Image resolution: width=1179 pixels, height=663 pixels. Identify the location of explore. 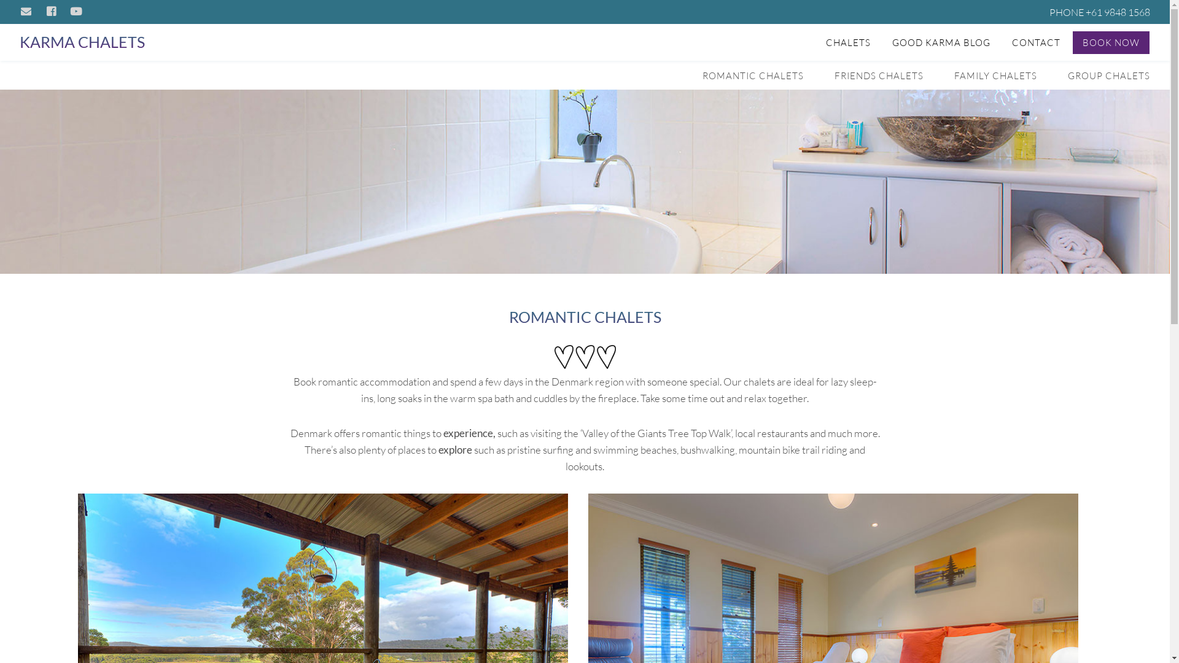
(456, 449).